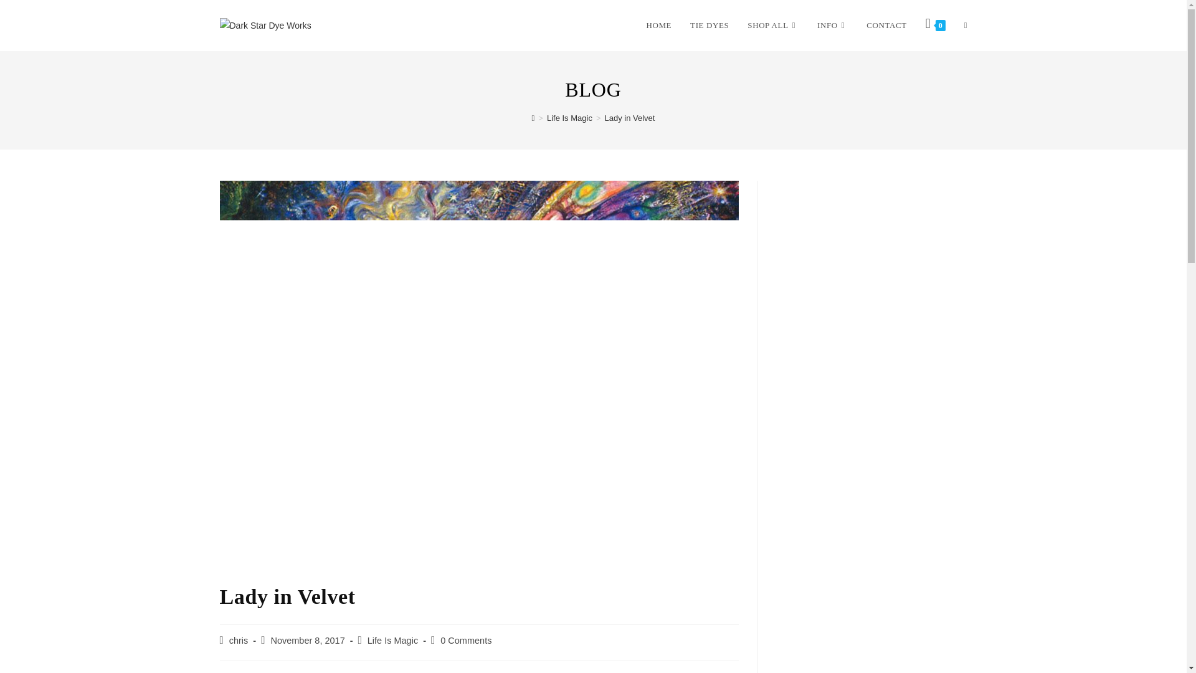 The height and width of the screenshot is (673, 1196). I want to click on Lady in Velvet, so click(629, 118).